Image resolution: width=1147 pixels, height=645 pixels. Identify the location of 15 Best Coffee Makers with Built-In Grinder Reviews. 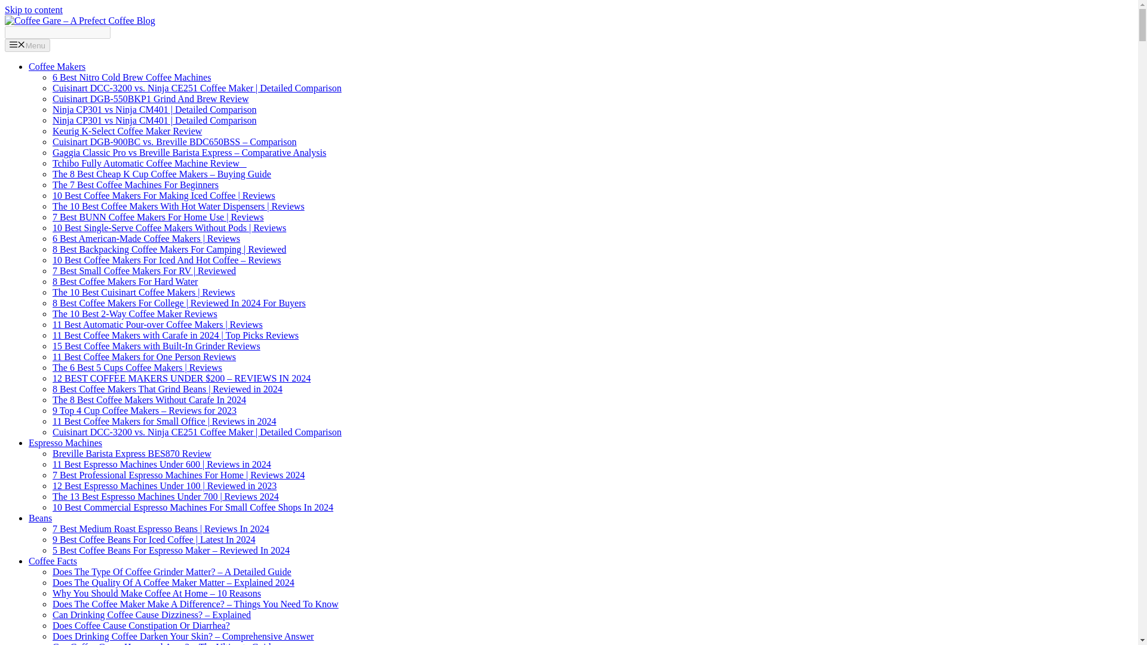
(157, 346).